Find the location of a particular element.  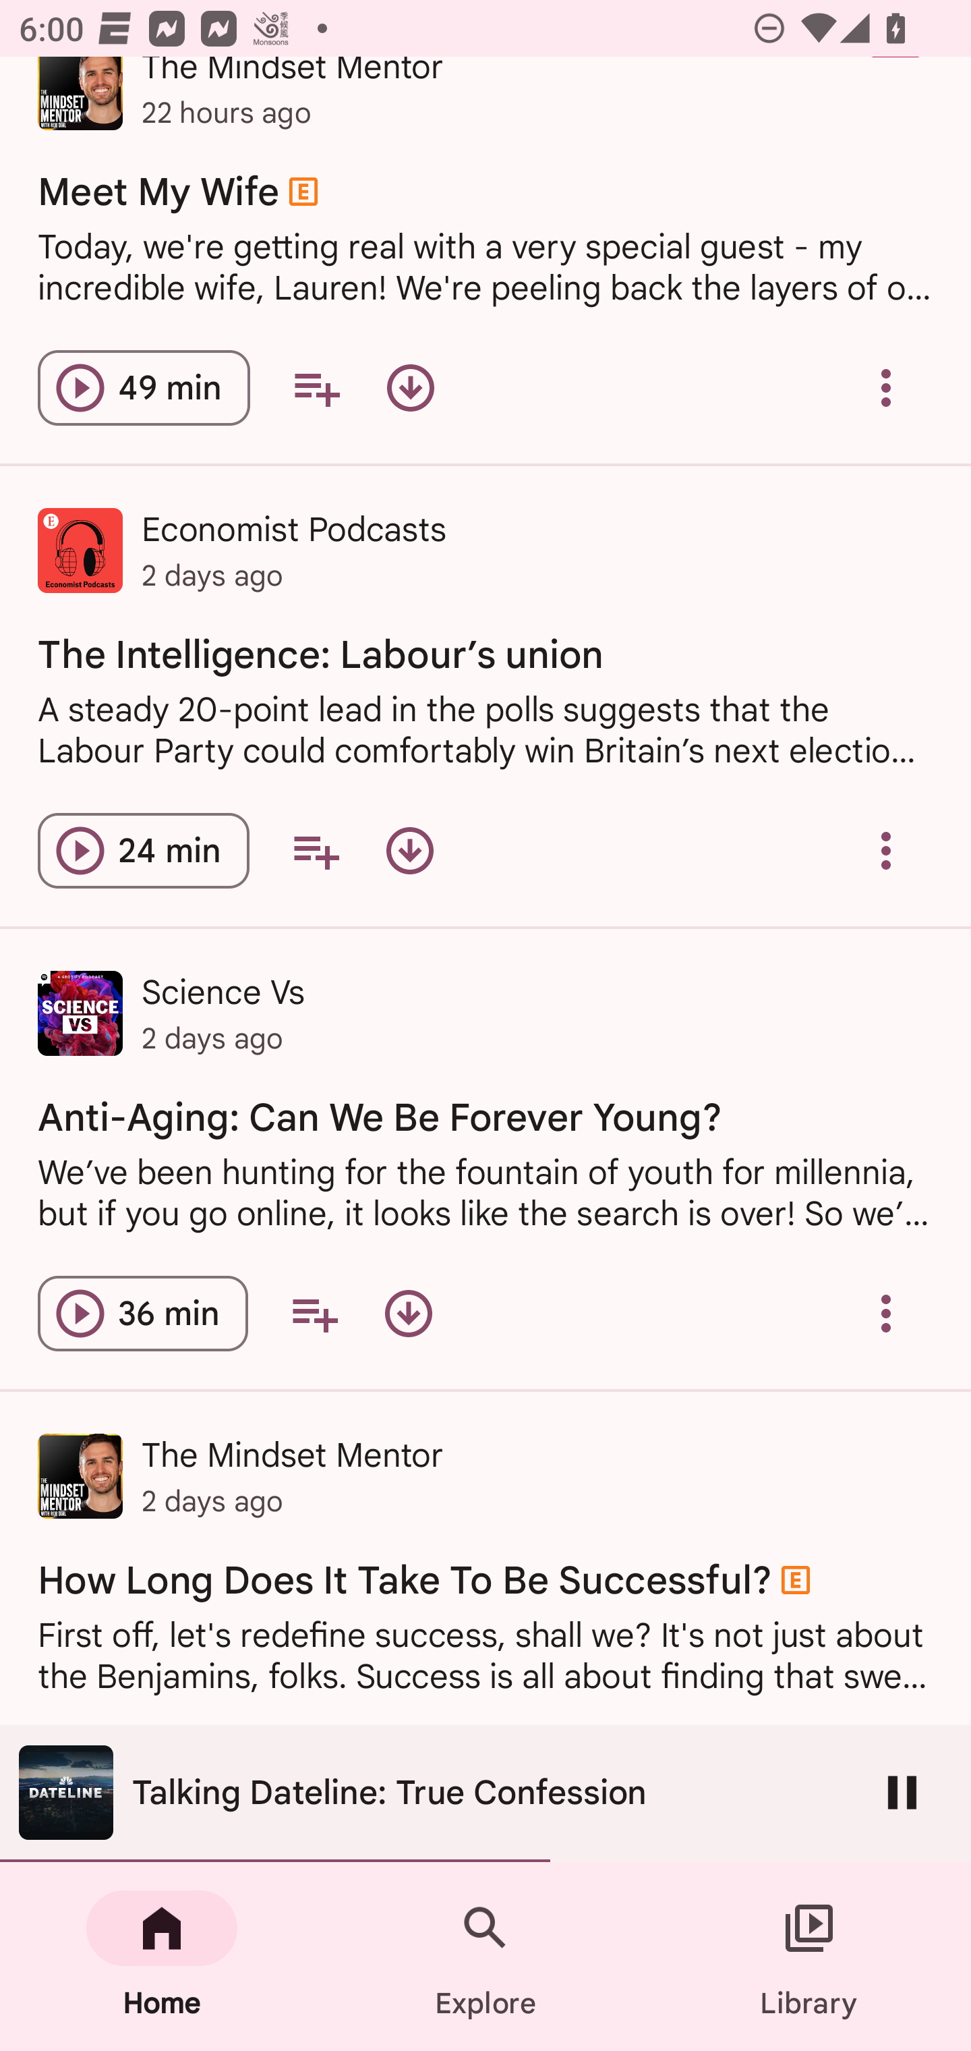

Overflow menu is located at coordinates (886, 850).